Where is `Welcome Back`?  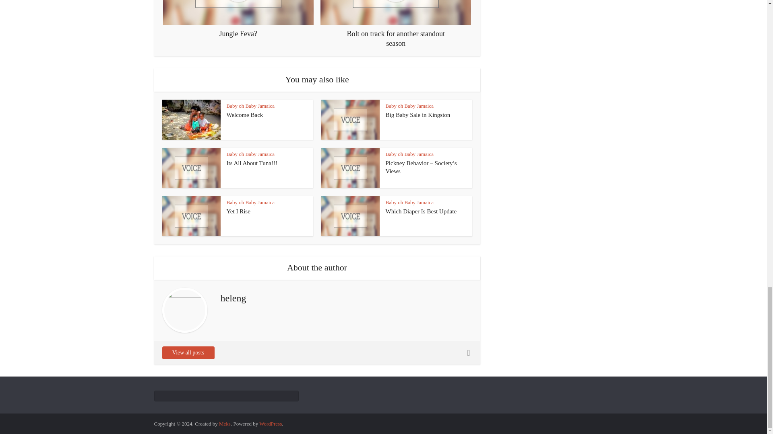 Welcome Back is located at coordinates (244, 115).